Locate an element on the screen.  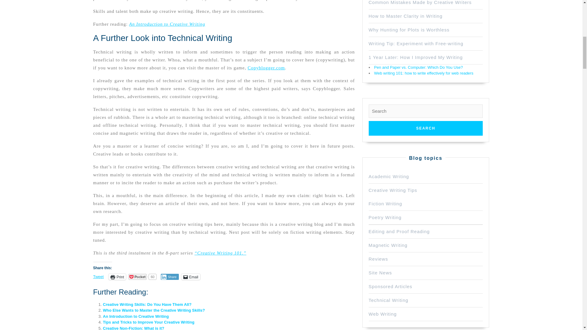
Creative Non-Fiction: What is it? is located at coordinates (133, 328).